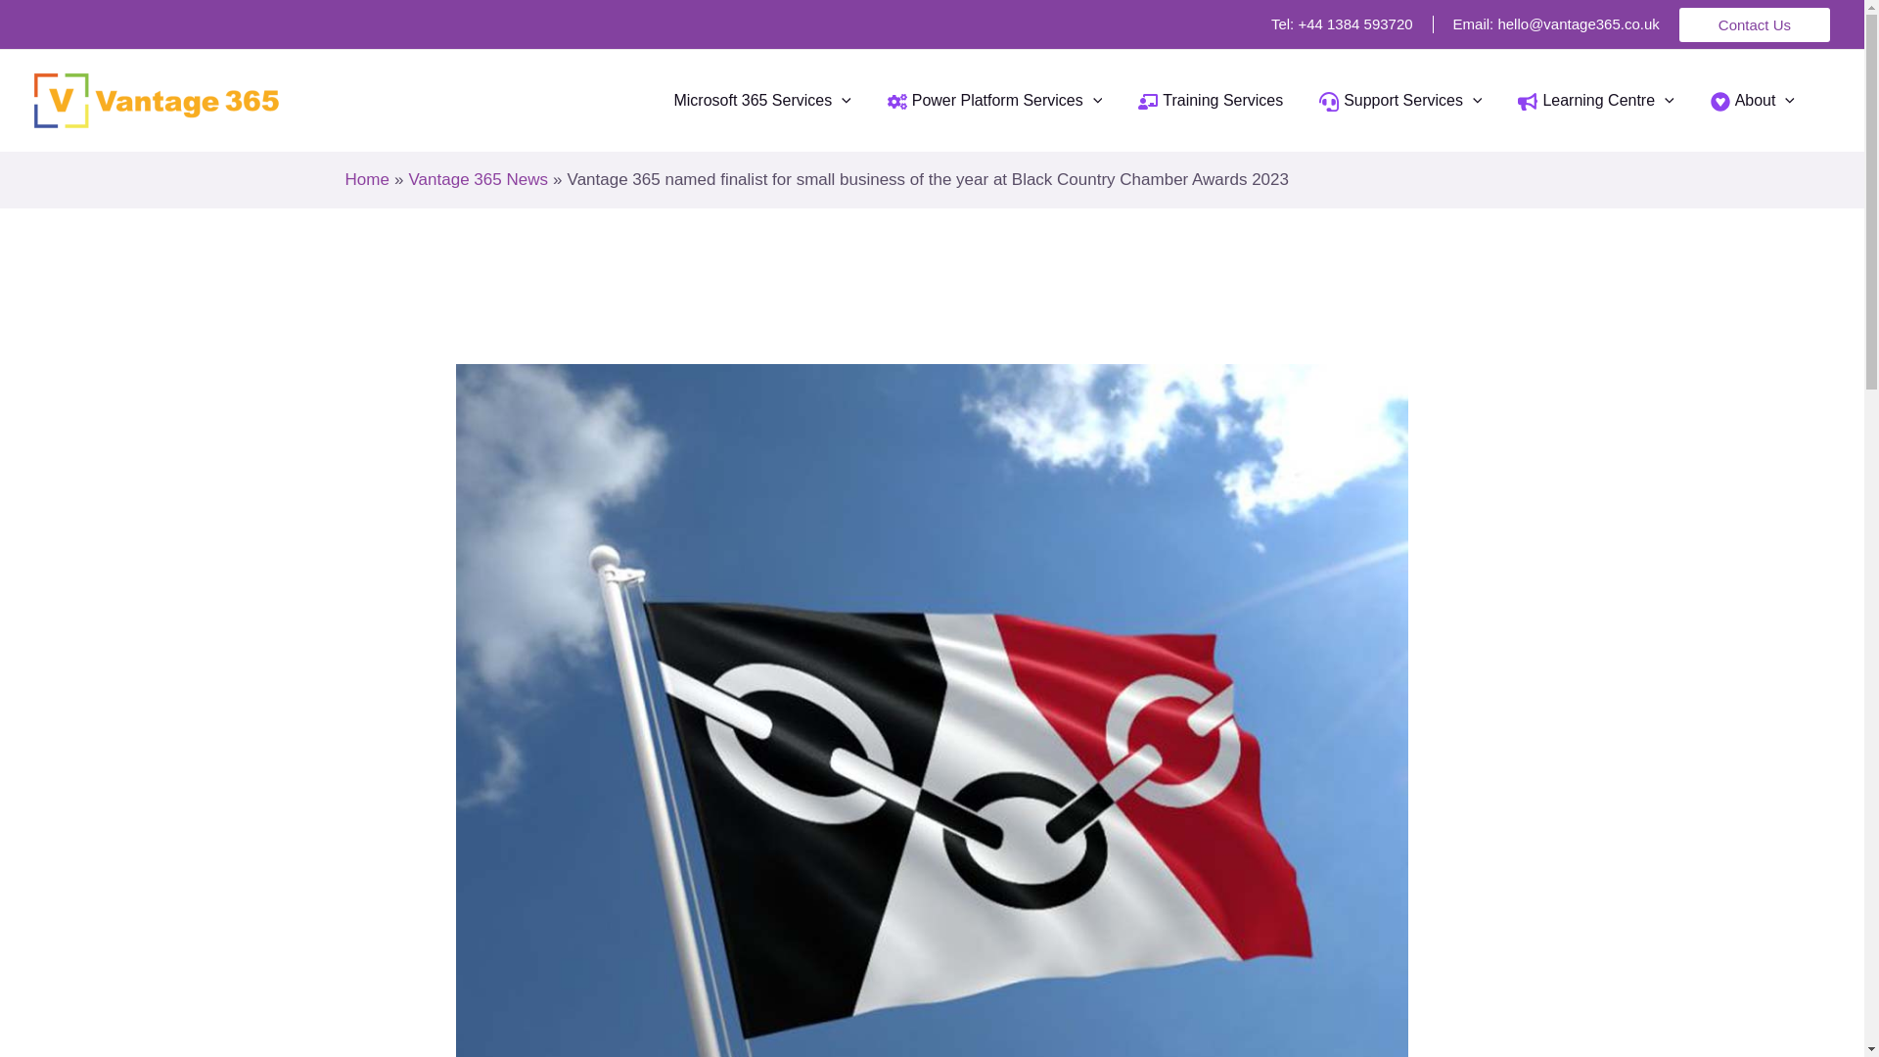 Image resolution: width=1879 pixels, height=1057 pixels. What do you see at coordinates (1208, 101) in the screenshot?
I see `Training Services` at bounding box center [1208, 101].